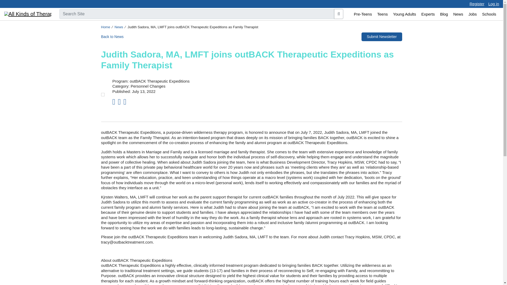 The height and width of the screenshot is (285, 507). I want to click on Teens, so click(382, 14).